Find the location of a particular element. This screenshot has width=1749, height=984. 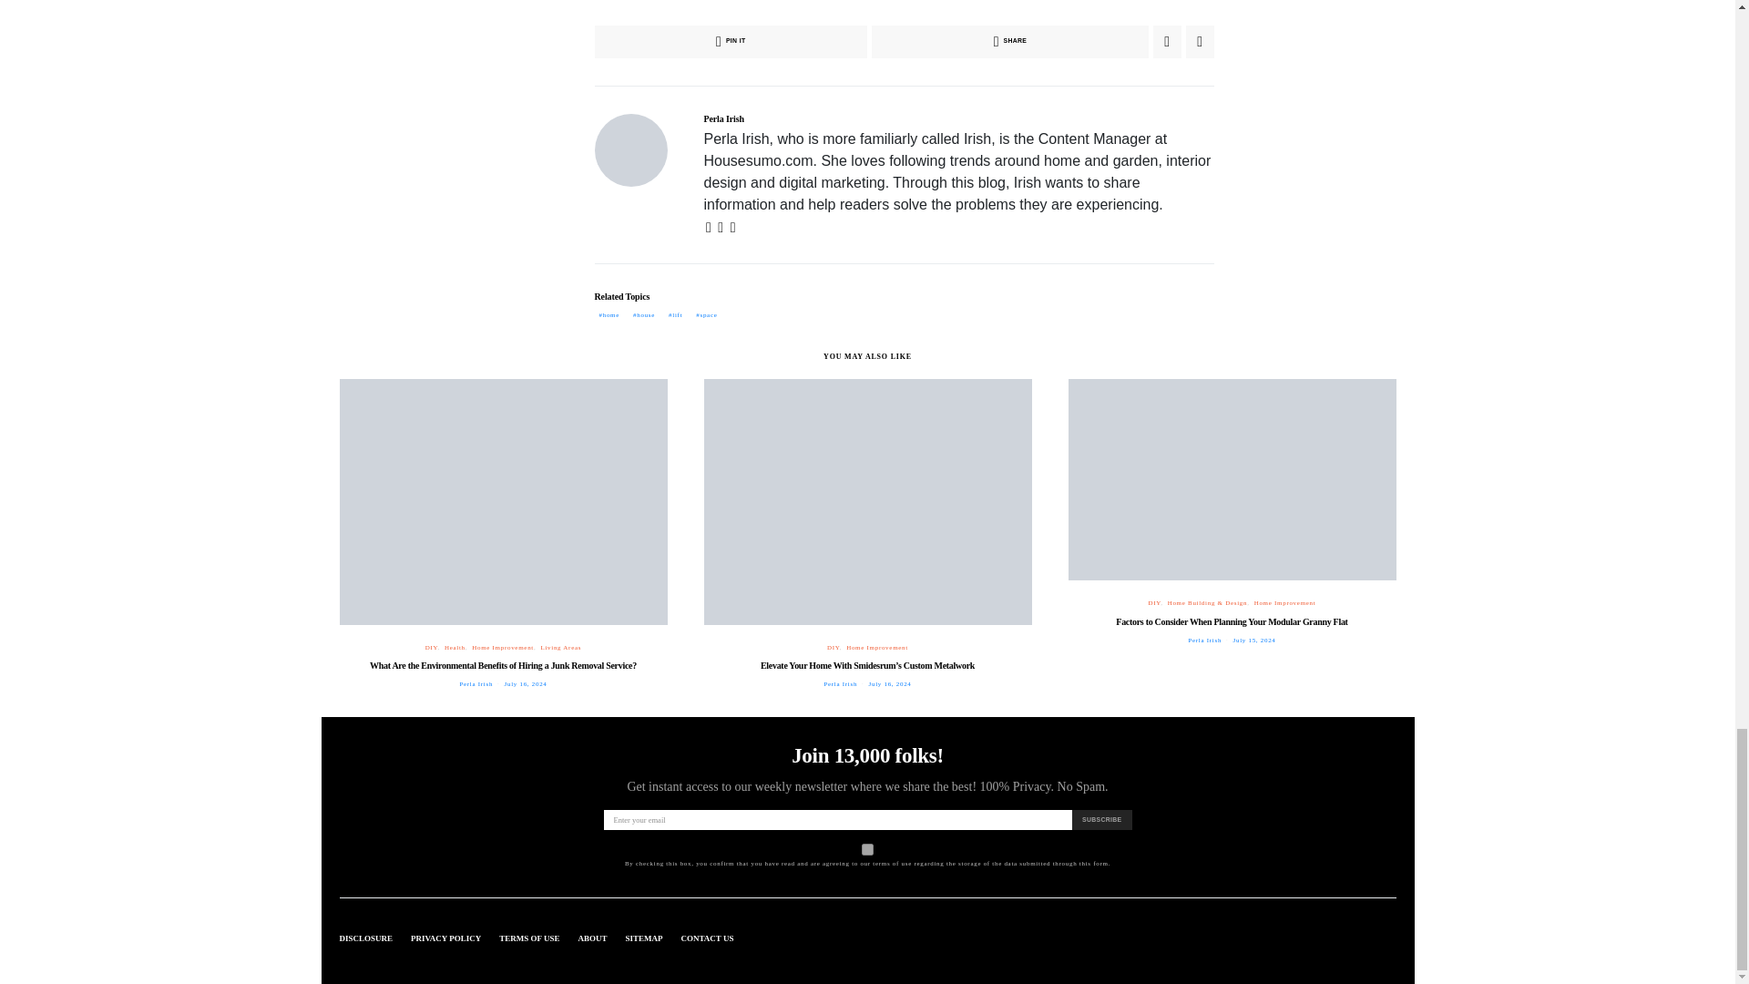

View all posts by Perla Irish is located at coordinates (1204, 640).